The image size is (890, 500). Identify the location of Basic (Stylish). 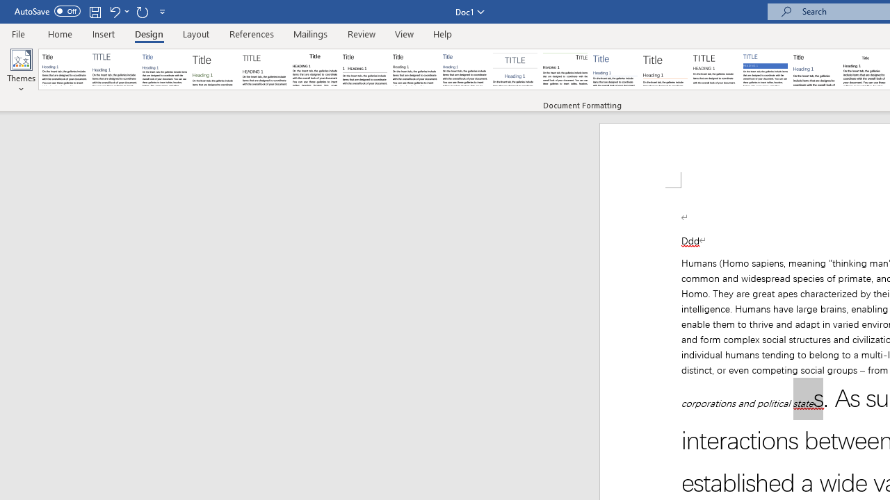
(214, 69).